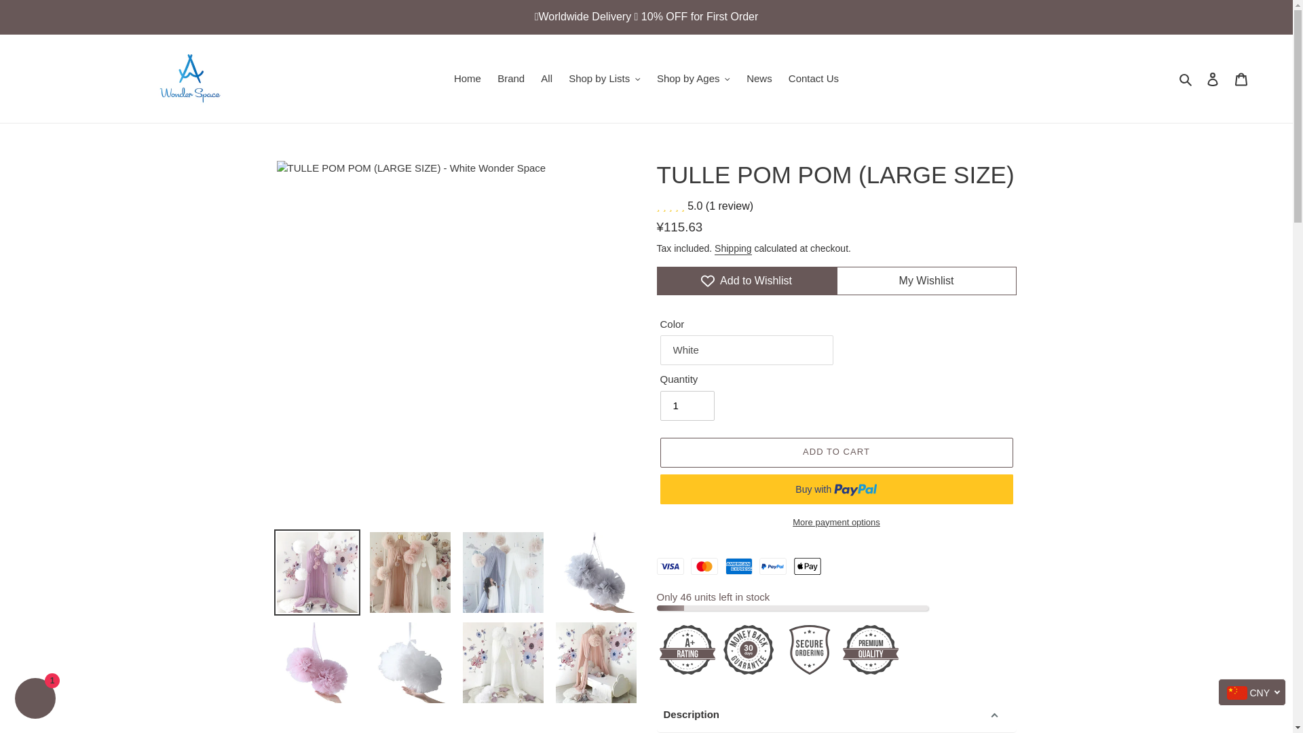 This screenshot has width=1303, height=733. Describe the element at coordinates (1213, 79) in the screenshot. I see `Log in` at that location.